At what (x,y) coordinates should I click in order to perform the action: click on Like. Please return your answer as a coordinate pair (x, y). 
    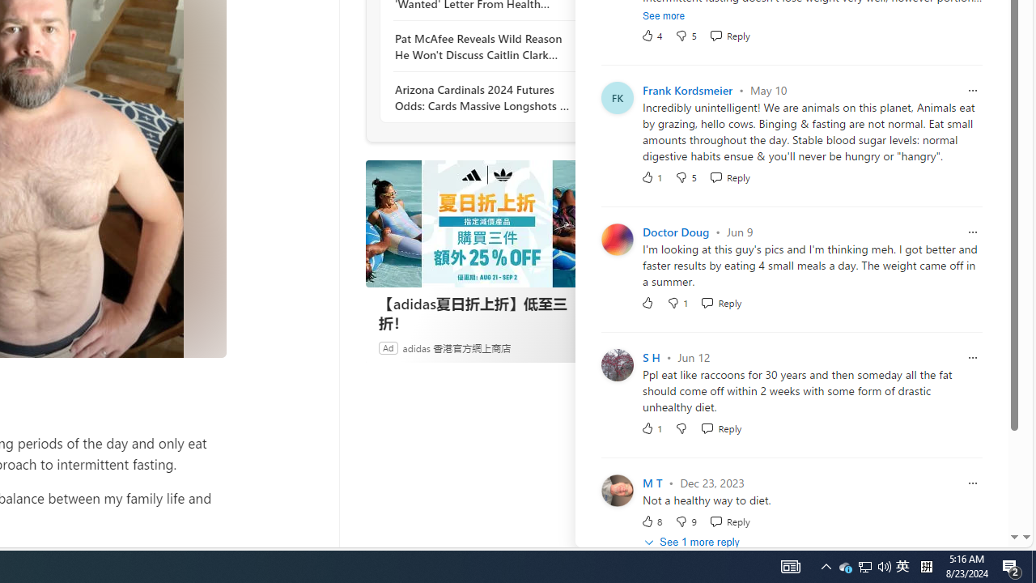
    Looking at the image, I should click on (647, 301).